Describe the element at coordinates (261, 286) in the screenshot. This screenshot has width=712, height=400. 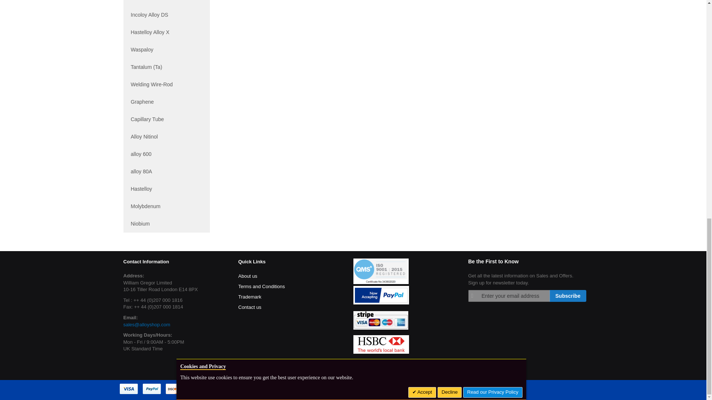
I see `Terms and Conditions` at that location.